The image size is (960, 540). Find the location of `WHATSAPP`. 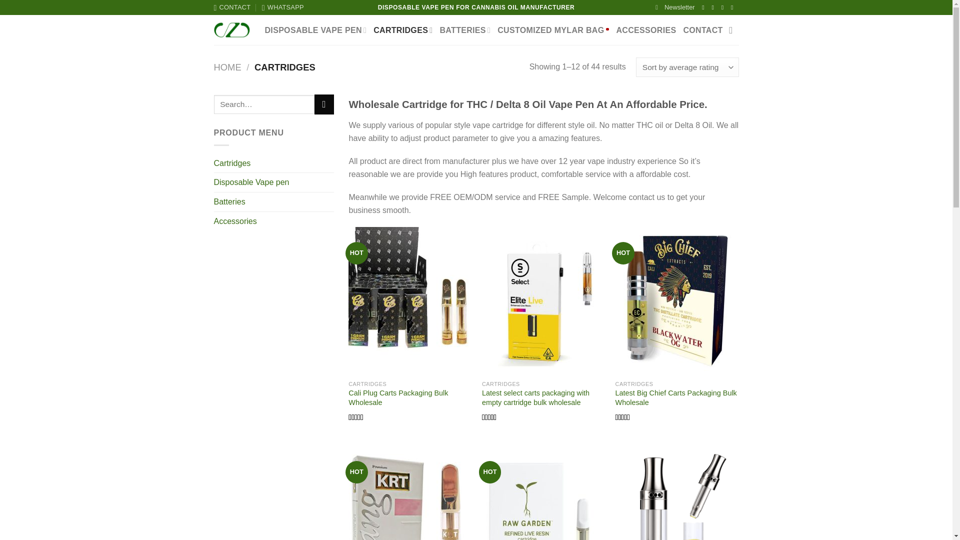

WHATSAPP is located at coordinates (283, 7).